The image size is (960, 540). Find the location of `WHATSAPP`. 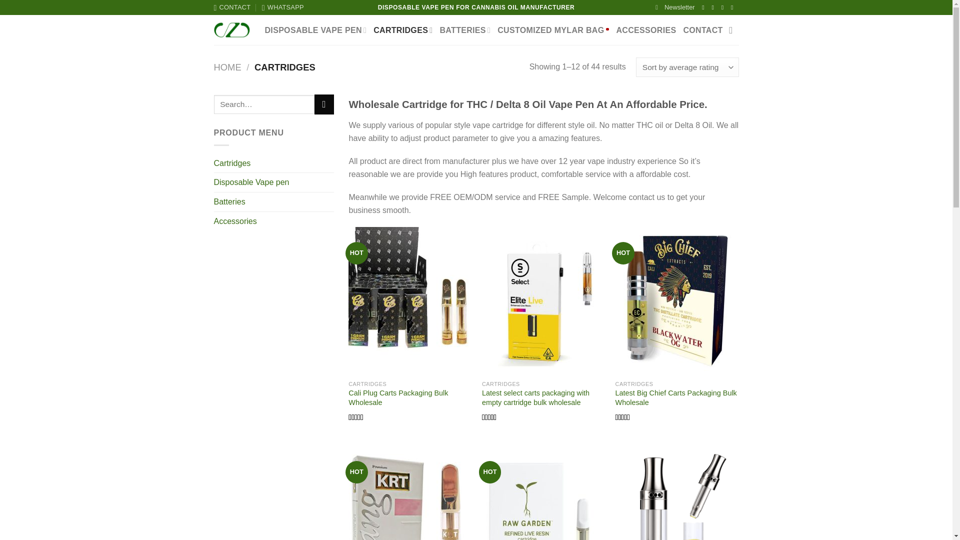

WHATSAPP is located at coordinates (283, 7).